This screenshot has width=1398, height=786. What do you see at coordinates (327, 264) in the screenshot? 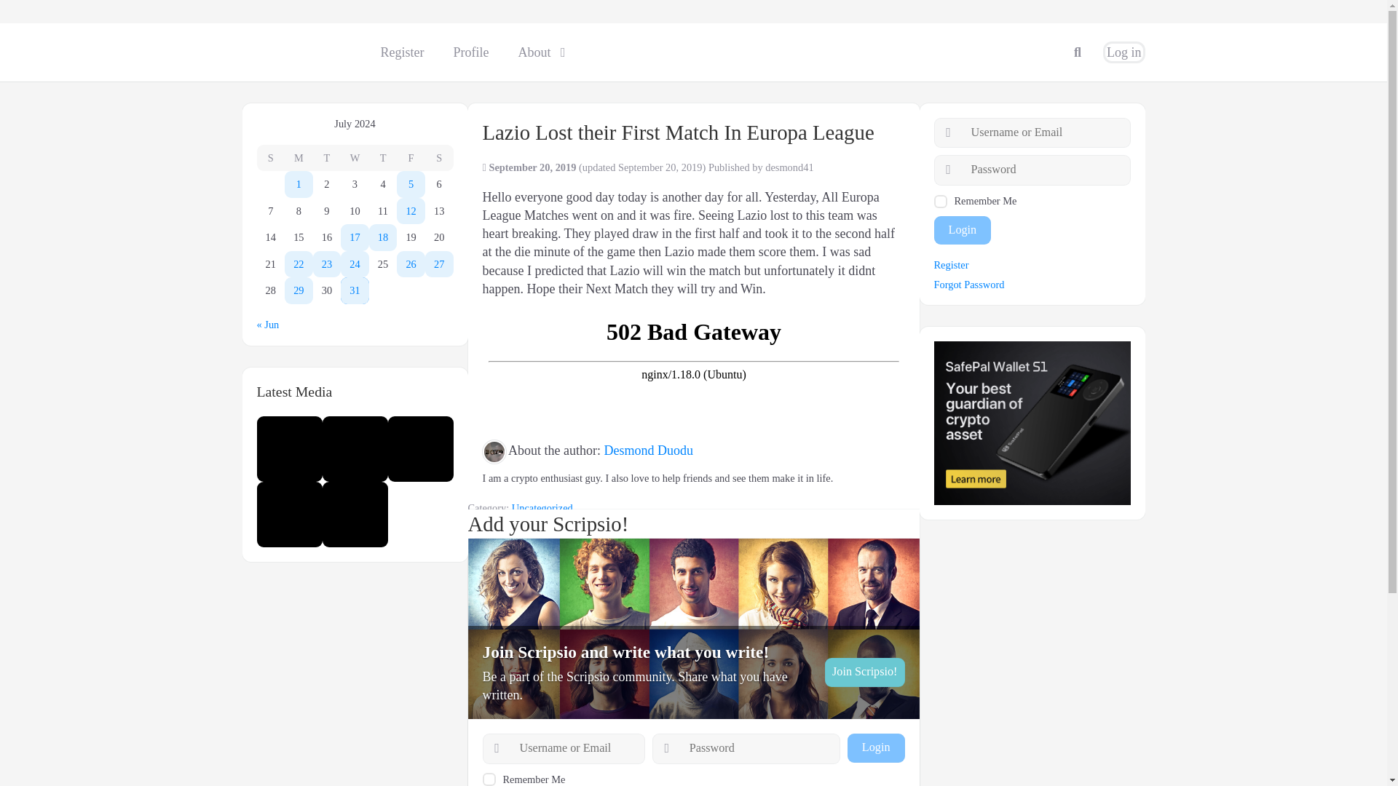
I see `23` at bounding box center [327, 264].